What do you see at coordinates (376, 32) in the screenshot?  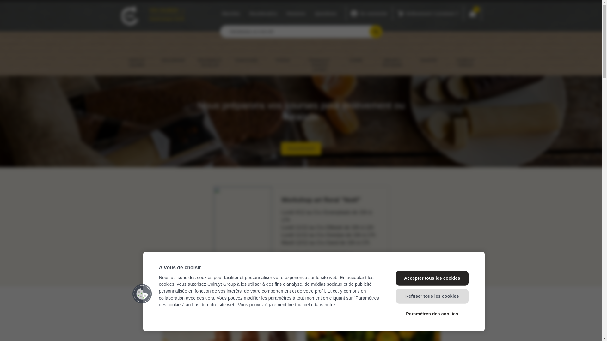 I see `Zoeken` at bounding box center [376, 32].